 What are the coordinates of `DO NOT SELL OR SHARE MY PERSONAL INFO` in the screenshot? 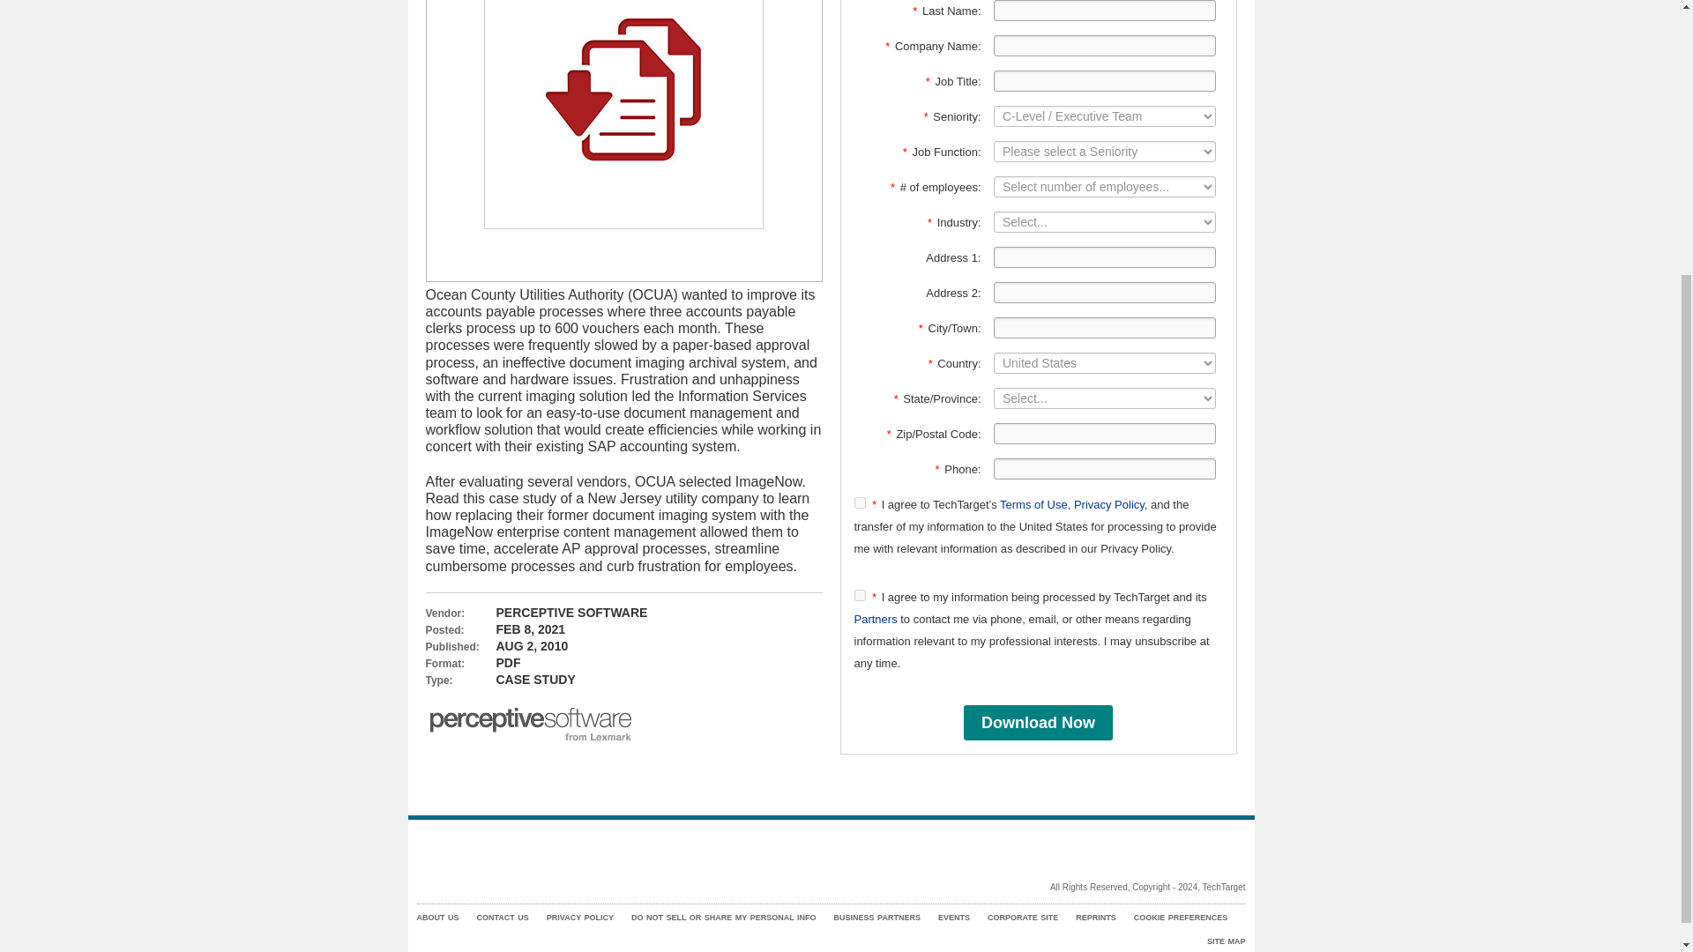 It's located at (723, 917).